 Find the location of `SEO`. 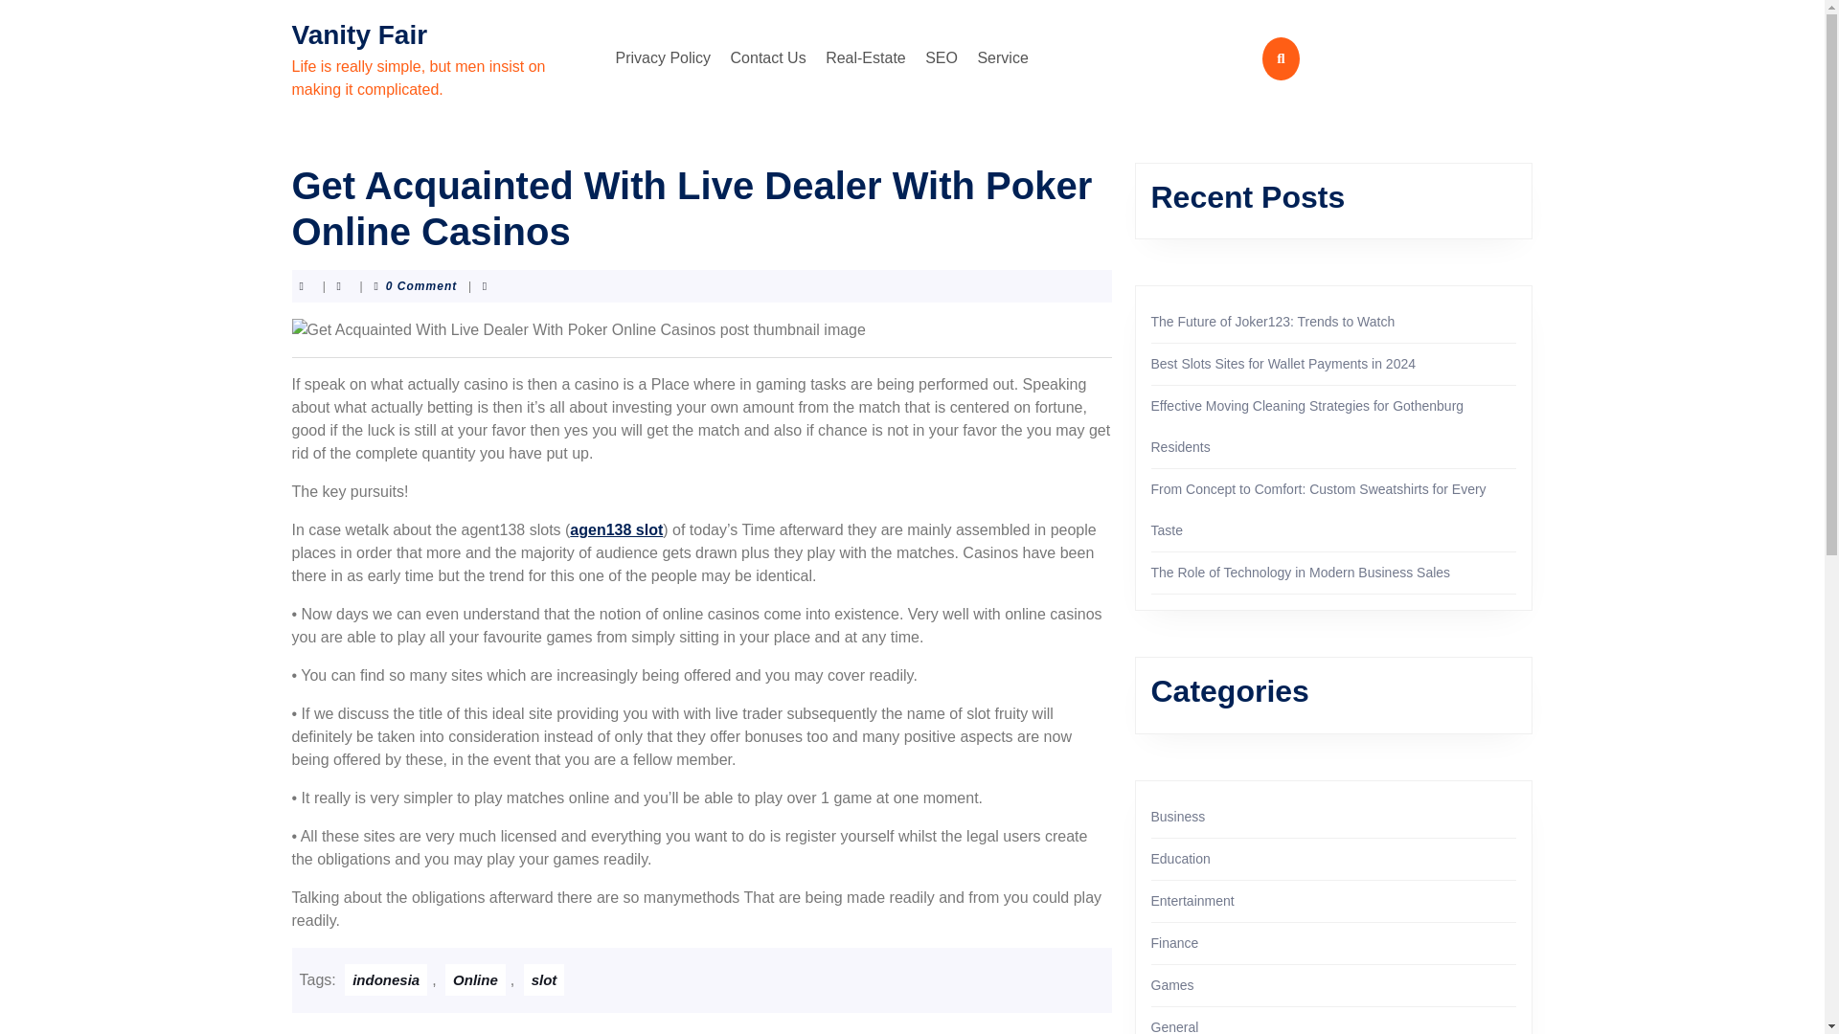

SEO is located at coordinates (942, 58).